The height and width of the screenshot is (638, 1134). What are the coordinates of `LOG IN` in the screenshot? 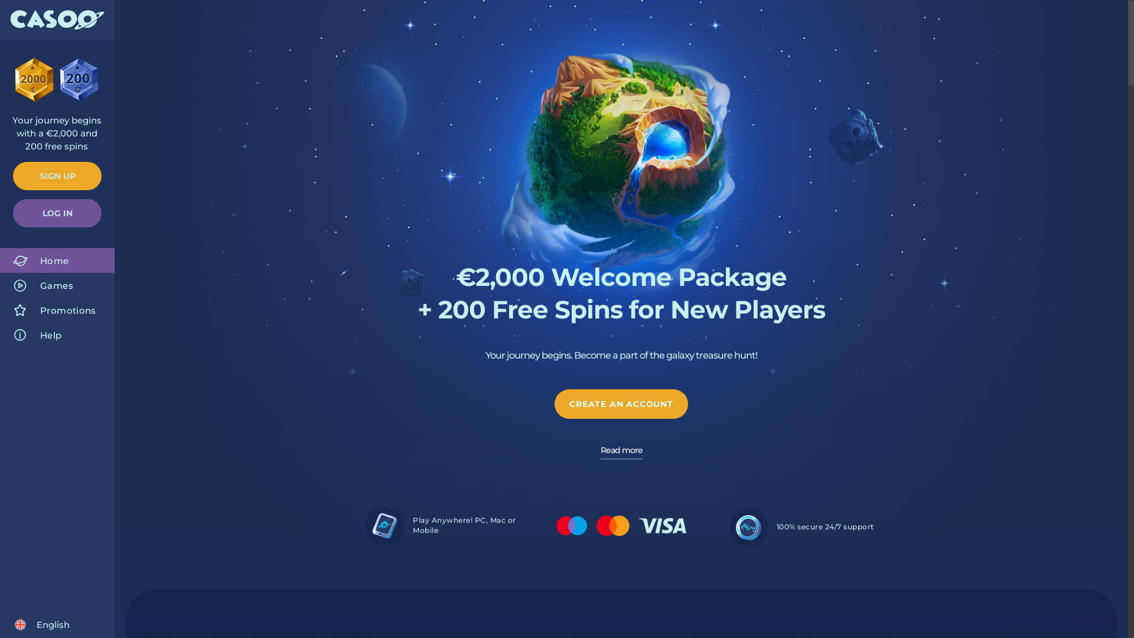 It's located at (57, 213).